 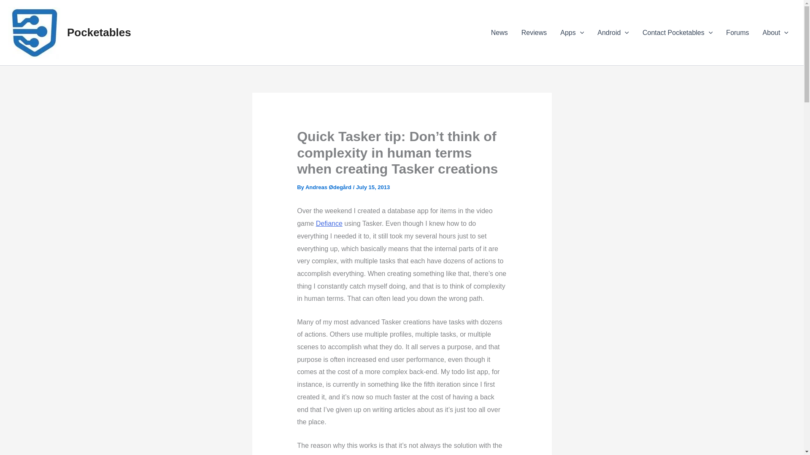 What do you see at coordinates (499, 32) in the screenshot?
I see `News` at bounding box center [499, 32].